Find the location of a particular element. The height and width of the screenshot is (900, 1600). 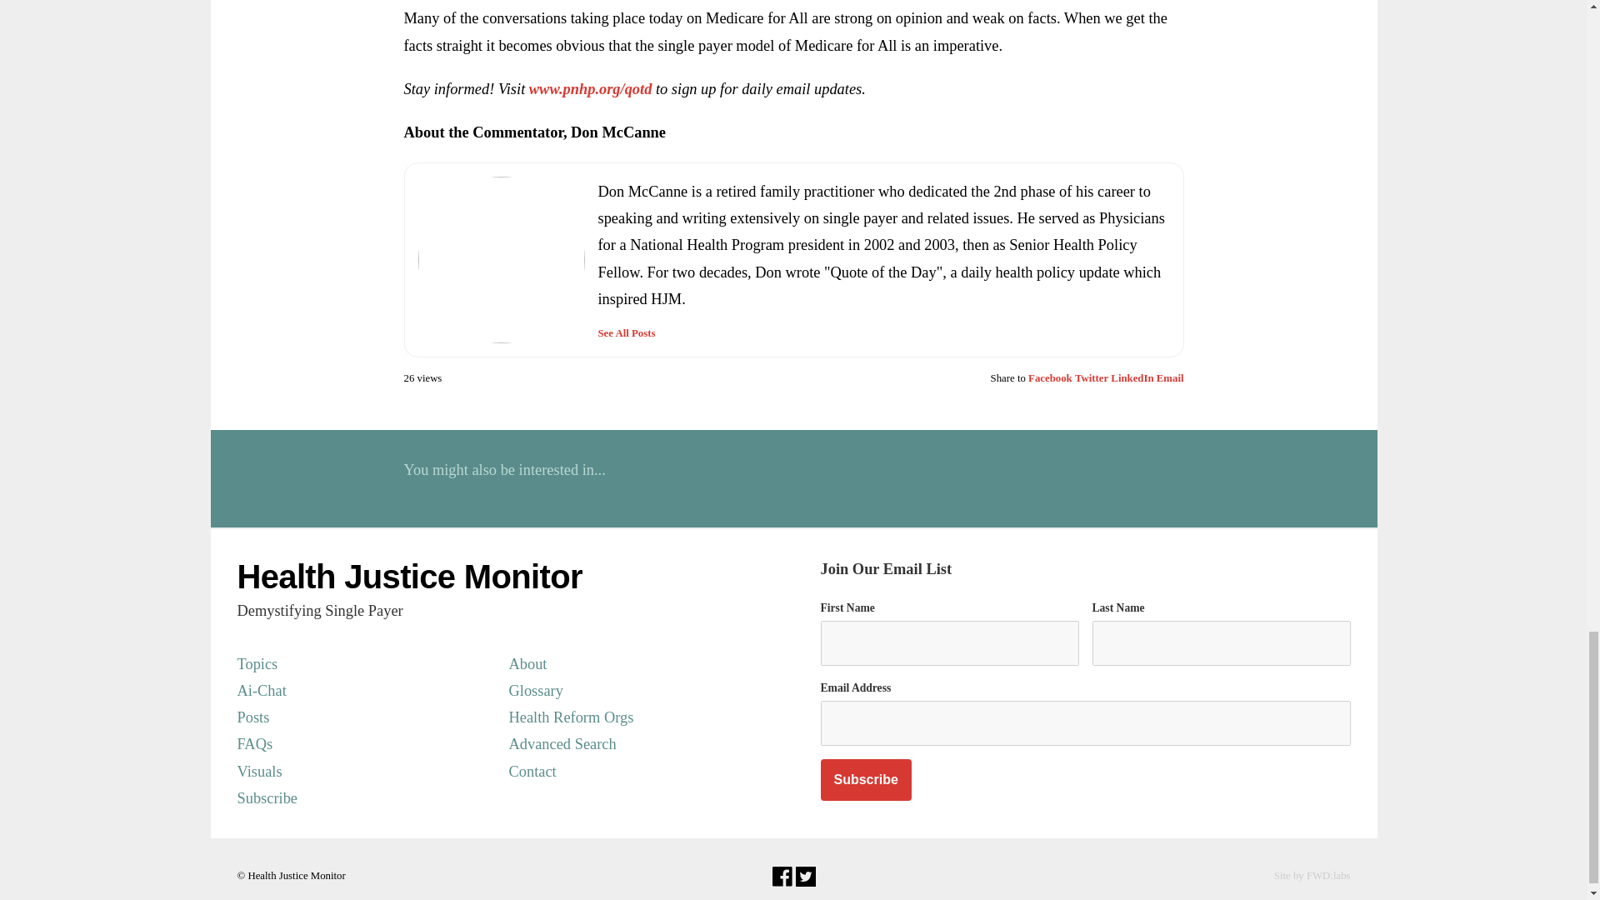

Subscribe is located at coordinates (865, 780).